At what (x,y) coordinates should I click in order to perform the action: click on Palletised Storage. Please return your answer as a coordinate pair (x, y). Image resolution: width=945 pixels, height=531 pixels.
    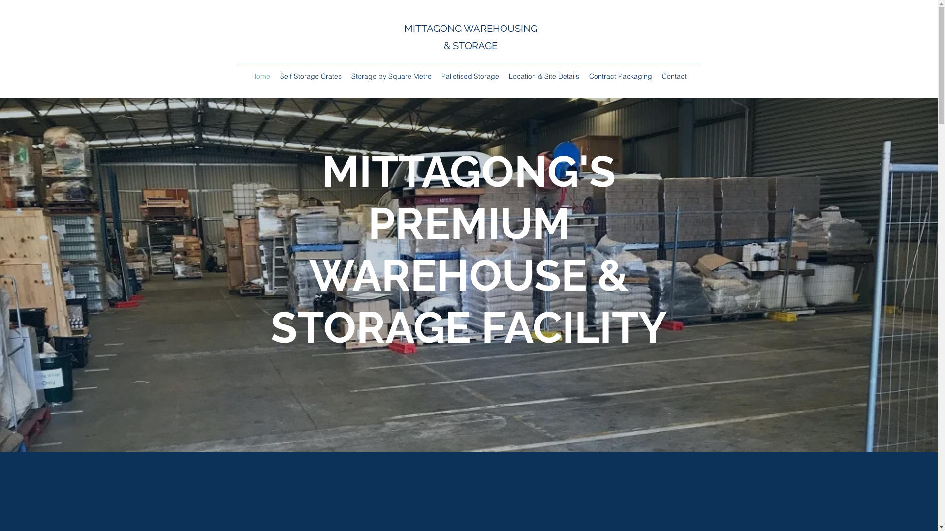
    Looking at the image, I should click on (470, 76).